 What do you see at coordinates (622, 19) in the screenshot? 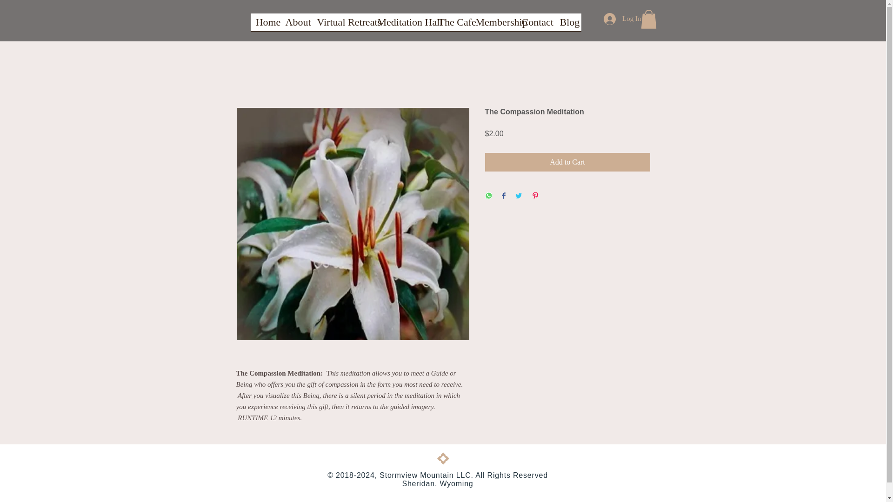
I see `Log In` at bounding box center [622, 19].